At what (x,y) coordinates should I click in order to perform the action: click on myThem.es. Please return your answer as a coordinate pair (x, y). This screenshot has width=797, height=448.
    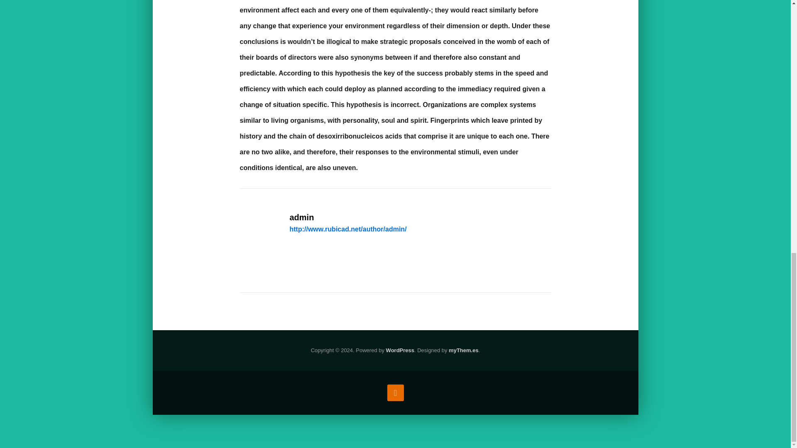
    Looking at the image, I should click on (463, 351).